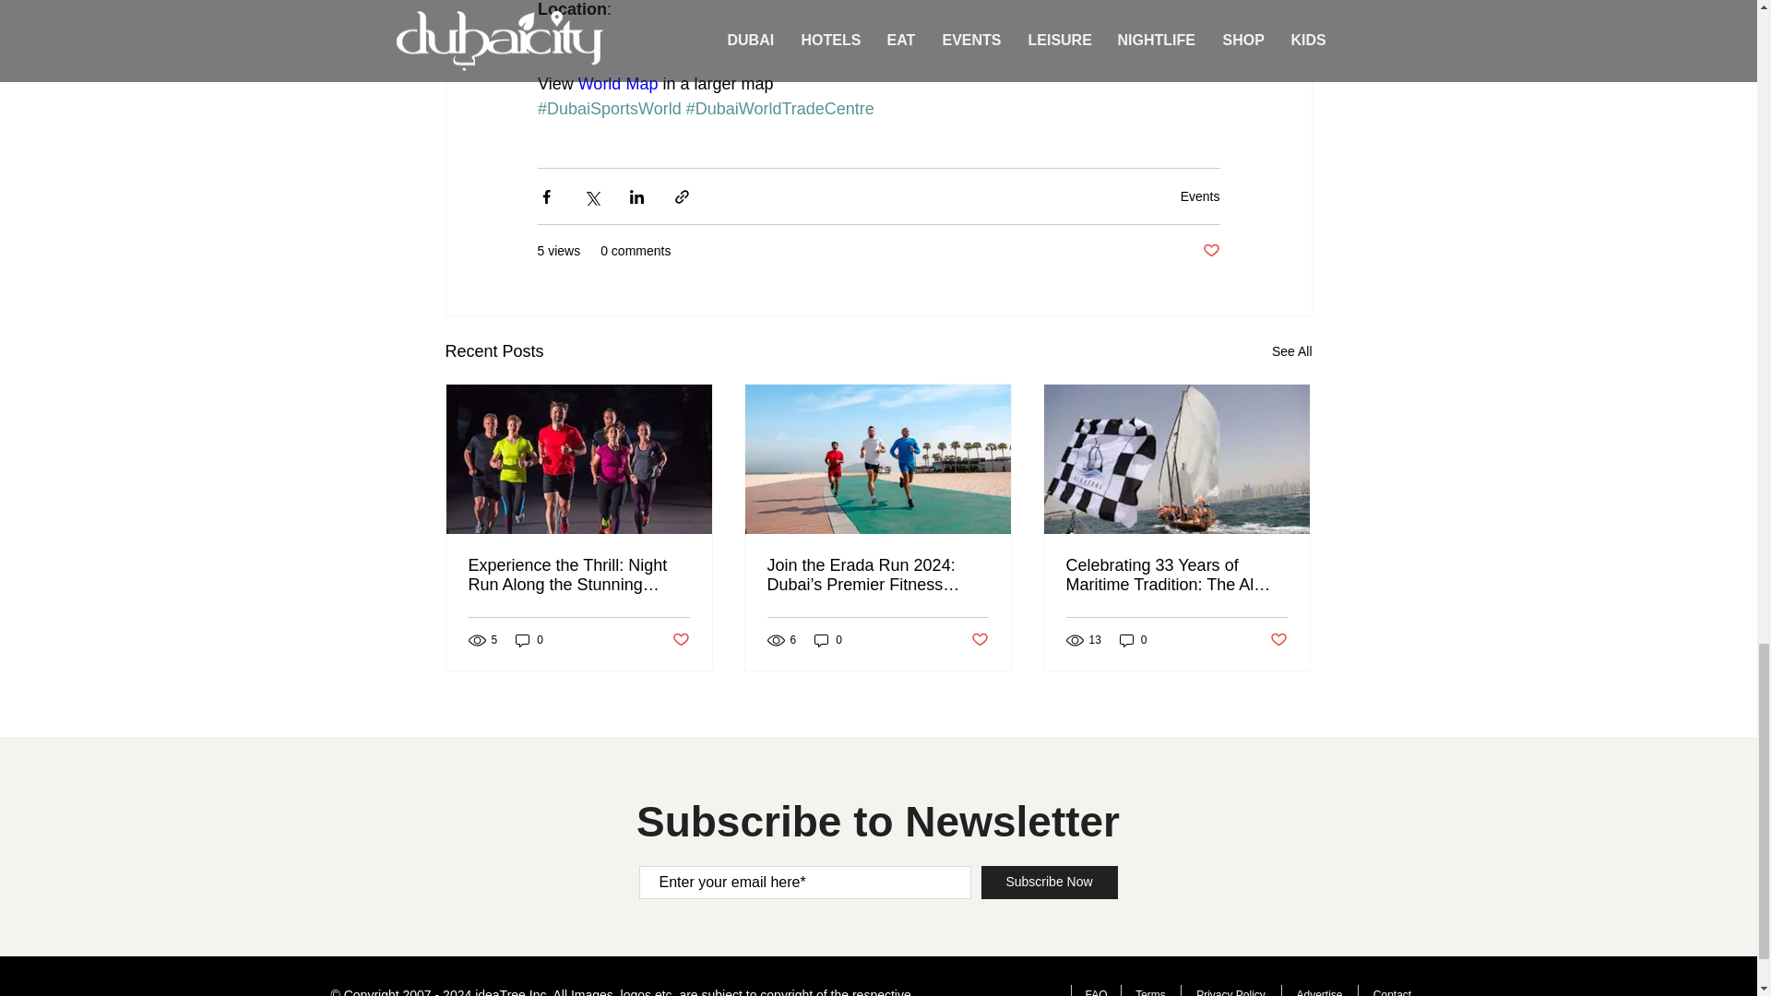  Describe the element at coordinates (1094, 990) in the screenshot. I see `FAQ` at that location.